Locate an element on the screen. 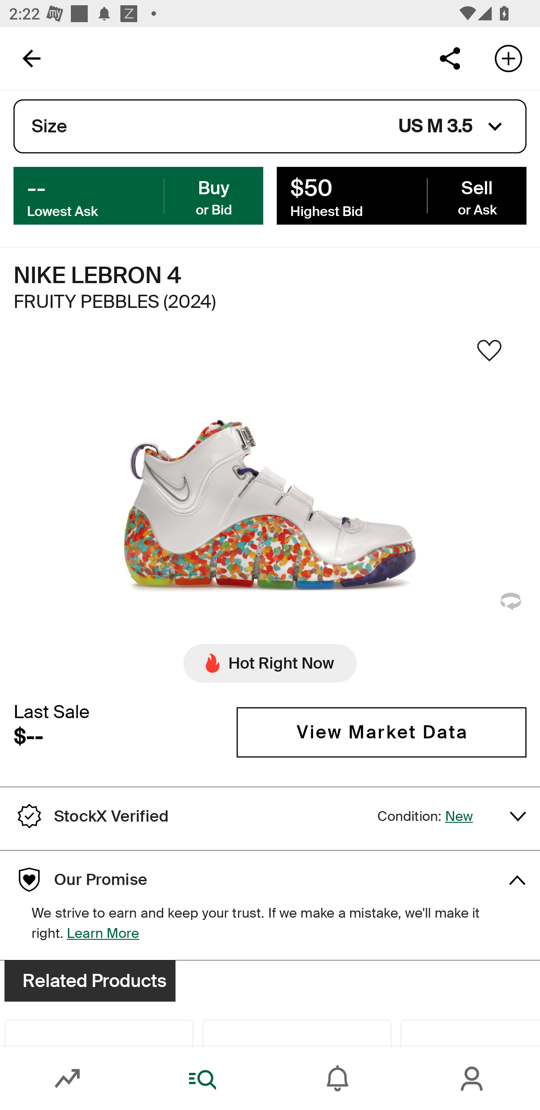 This screenshot has height=1110, width=540. -- Buy Lowest Ask or Bid is located at coordinates (138, 195).